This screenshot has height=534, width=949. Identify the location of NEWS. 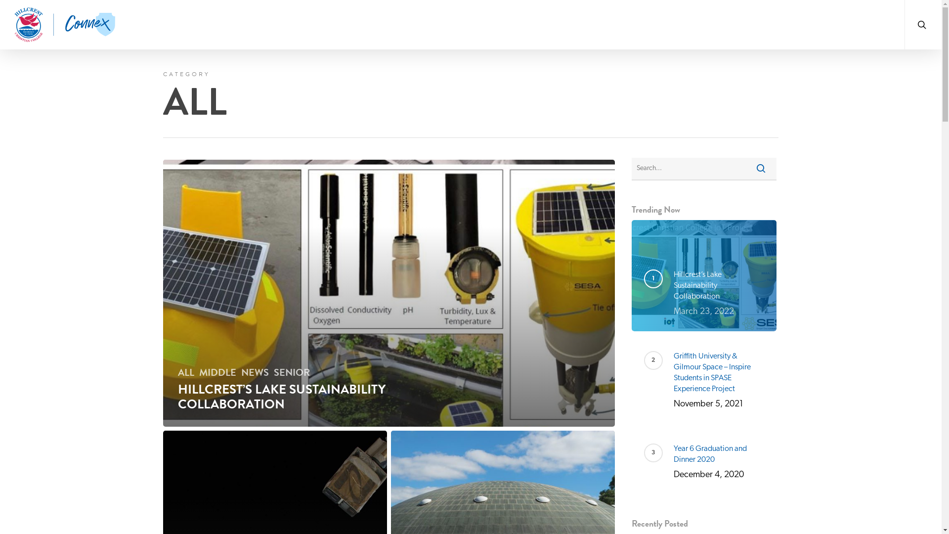
(255, 372).